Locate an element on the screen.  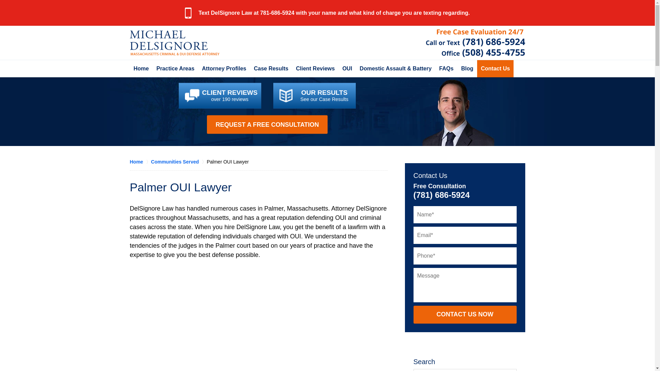
Client Reviews is located at coordinates (315, 68).